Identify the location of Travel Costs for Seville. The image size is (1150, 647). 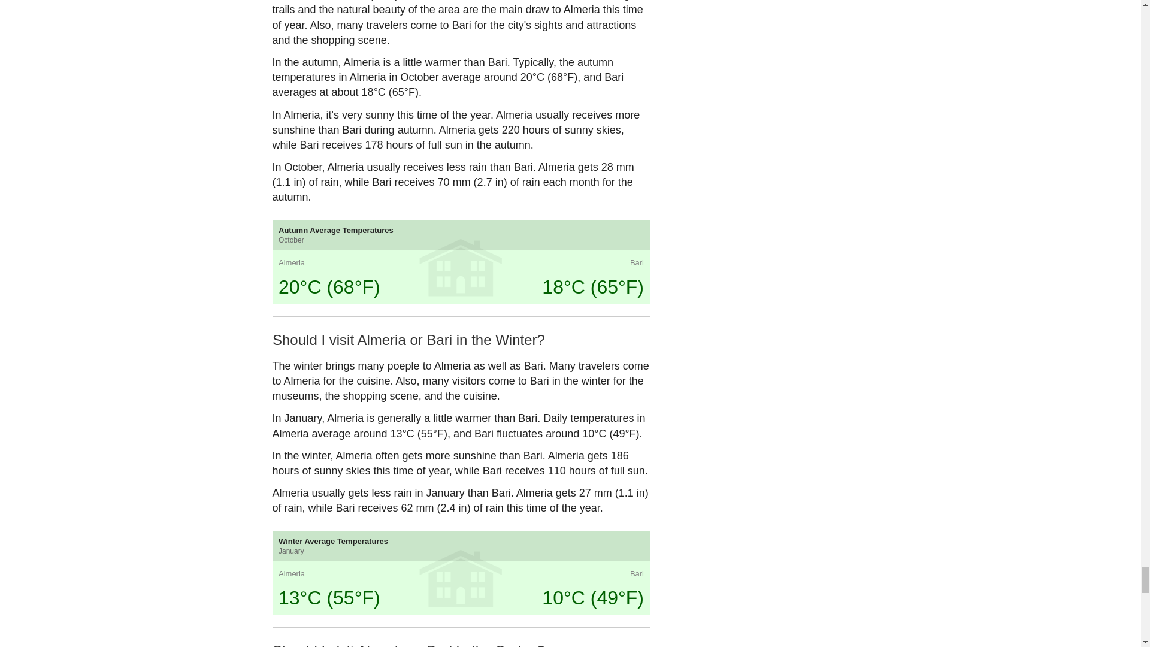
(316, 404).